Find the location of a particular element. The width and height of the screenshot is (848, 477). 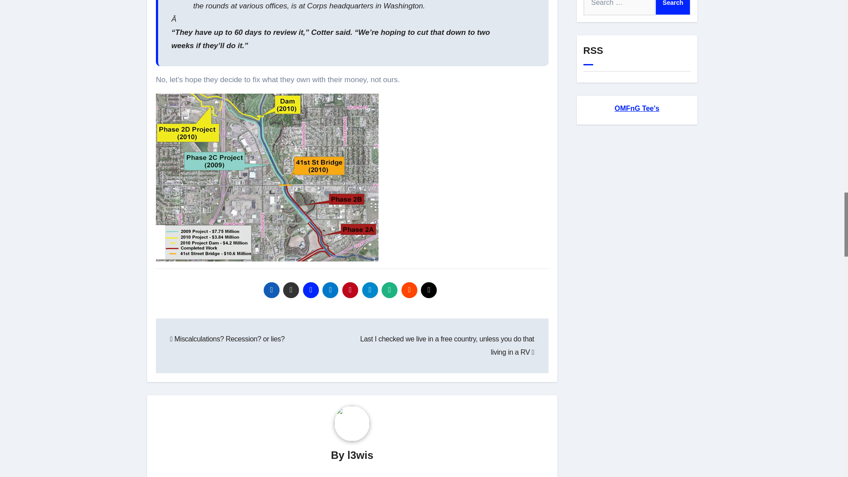

Miscalculations? Recession? or lies? is located at coordinates (227, 339).